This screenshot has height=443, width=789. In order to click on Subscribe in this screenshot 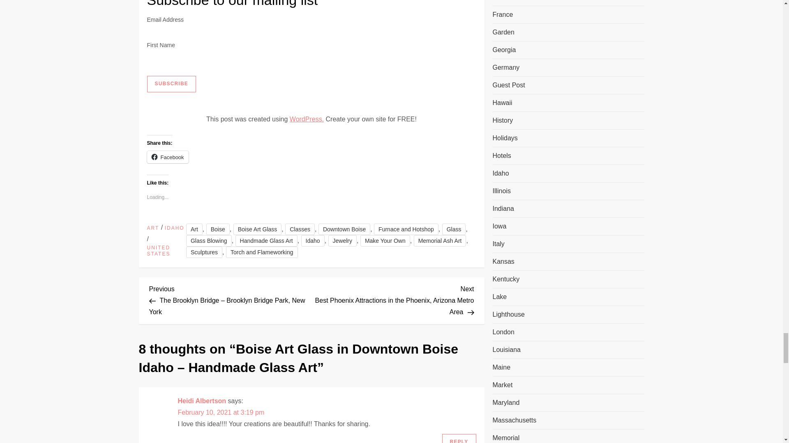, I will do `click(171, 84)`.